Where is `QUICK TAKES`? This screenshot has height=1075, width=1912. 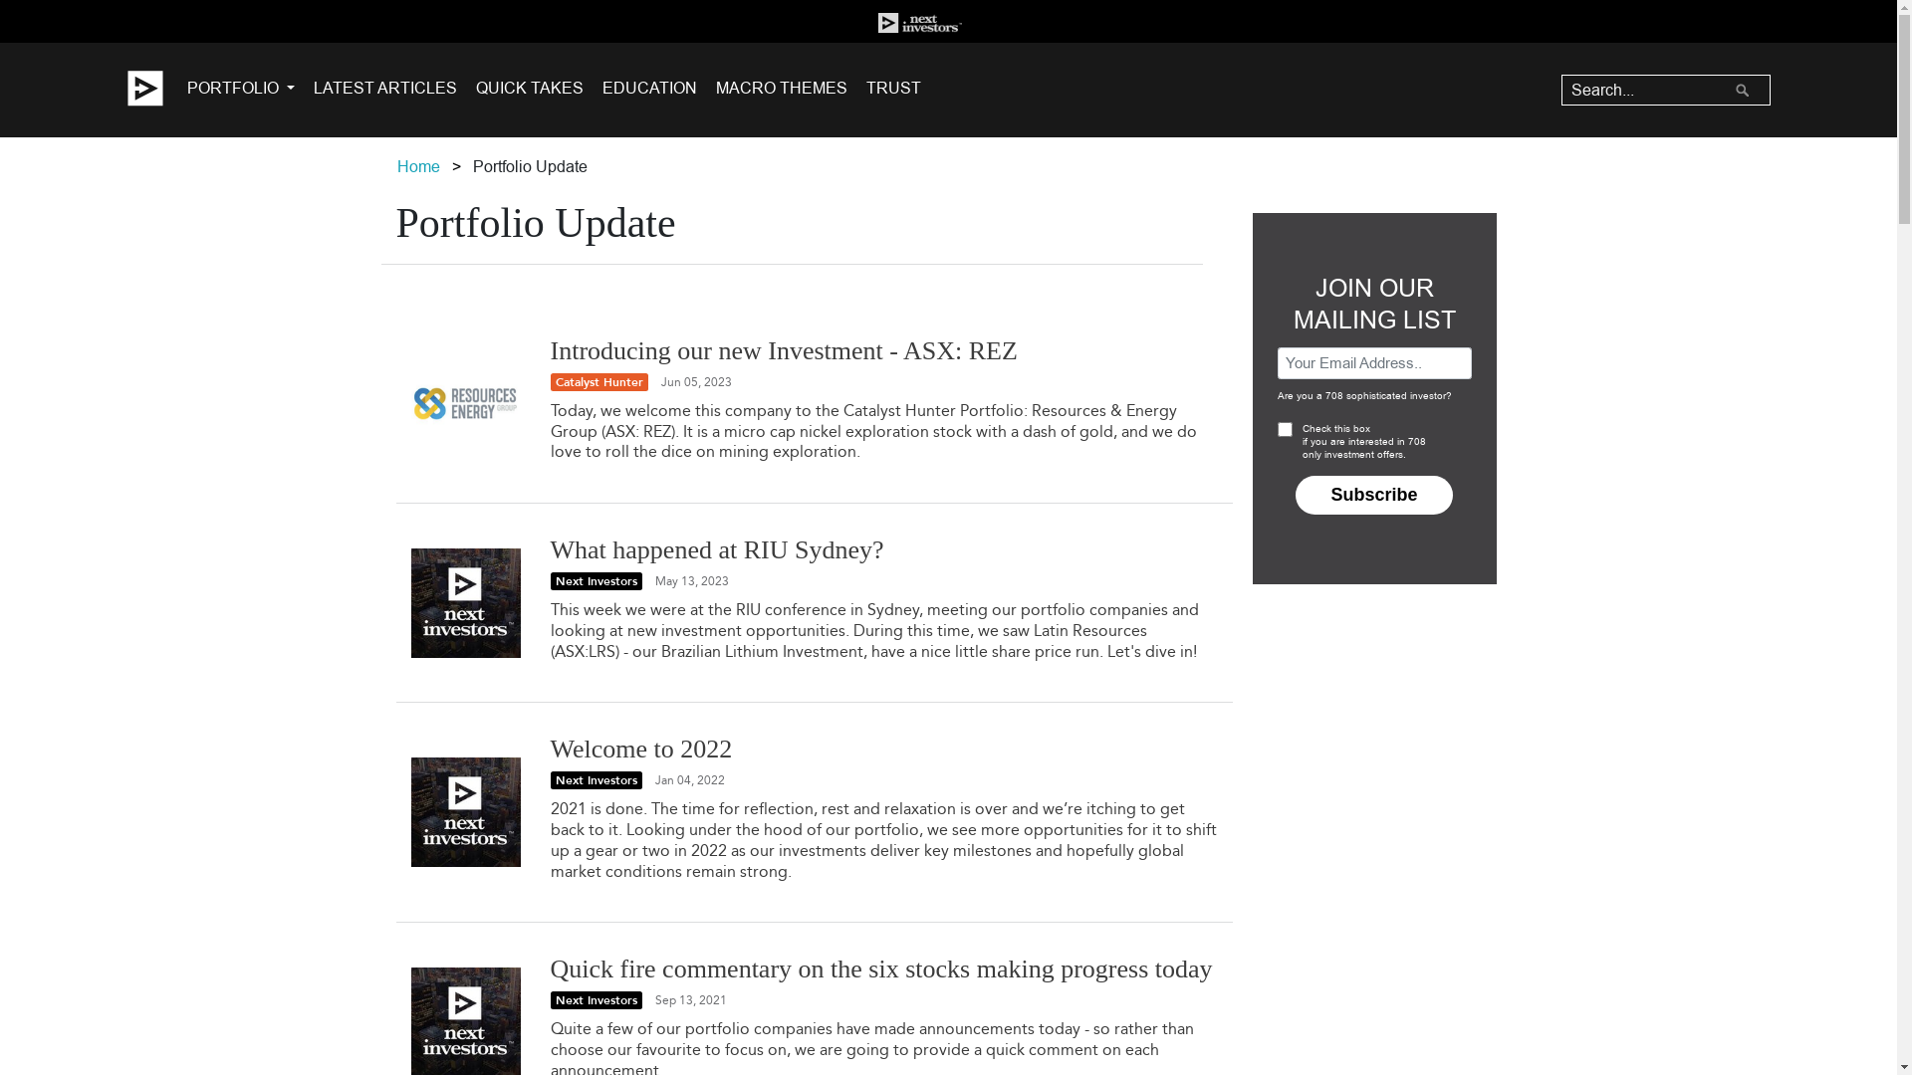
QUICK TAKES is located at coordinates (530, 90).